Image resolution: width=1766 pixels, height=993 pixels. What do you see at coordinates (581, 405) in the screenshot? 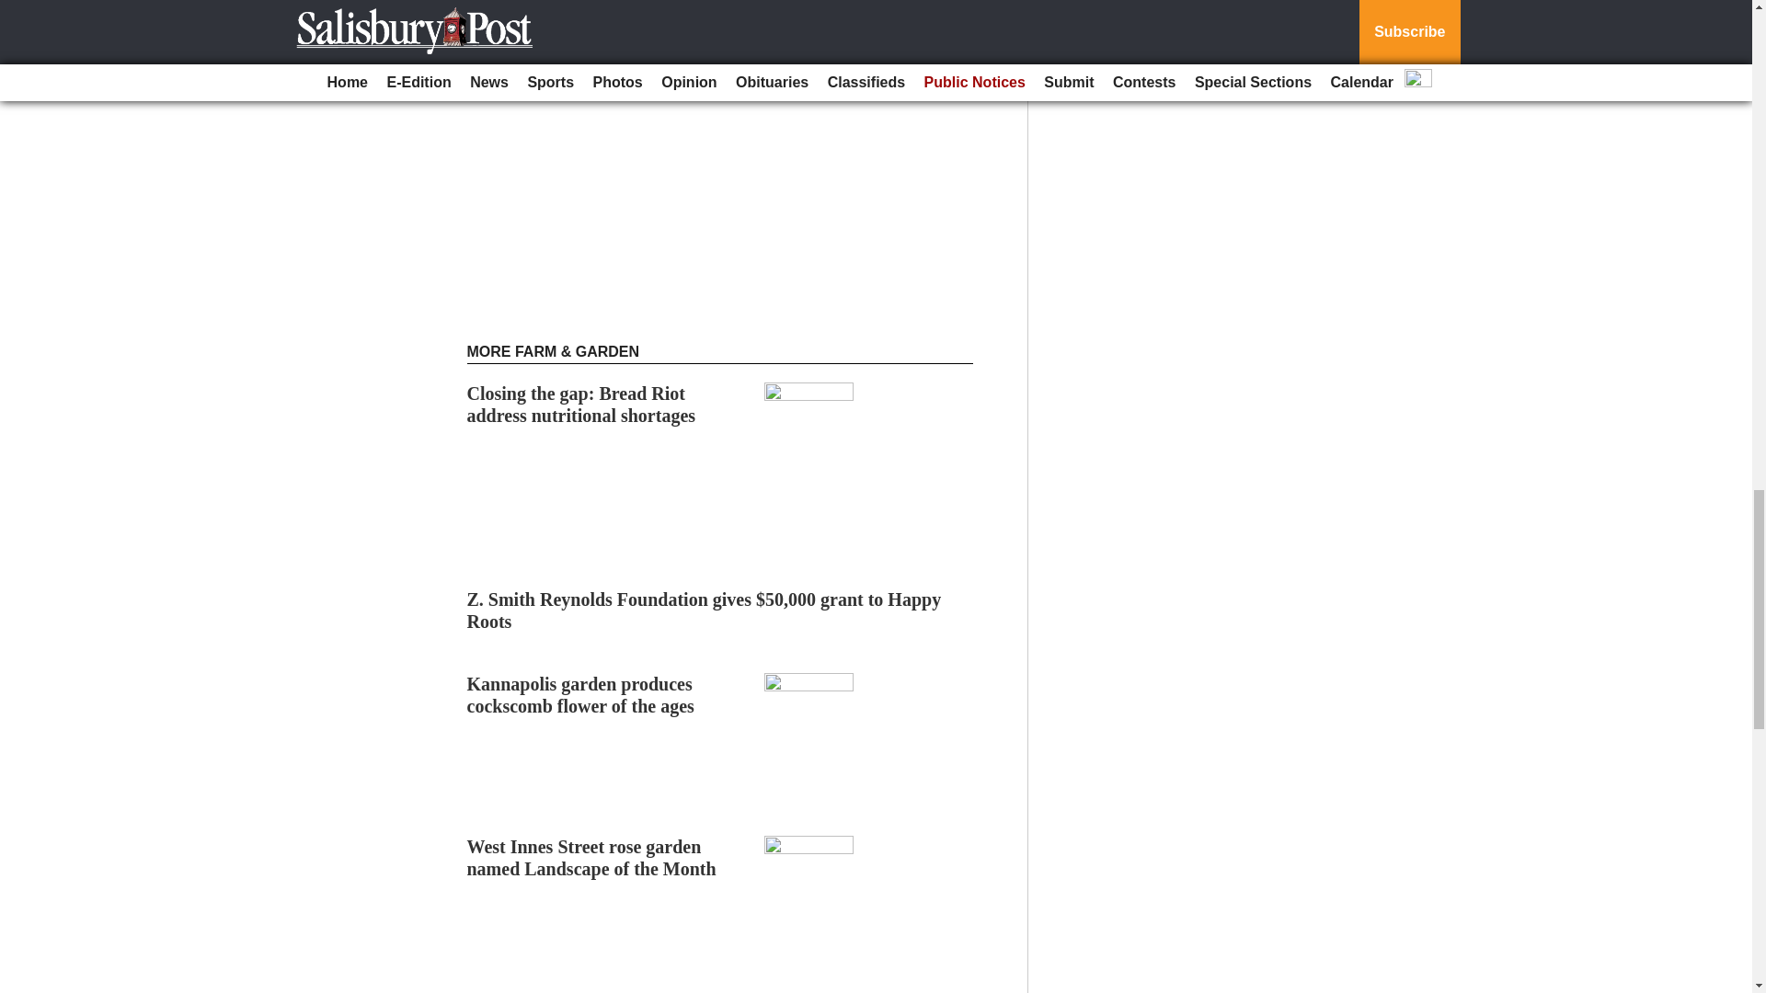
I see `Closing the gap: Bread Riot address nutritional shortages` at bounding box center [581, 405].